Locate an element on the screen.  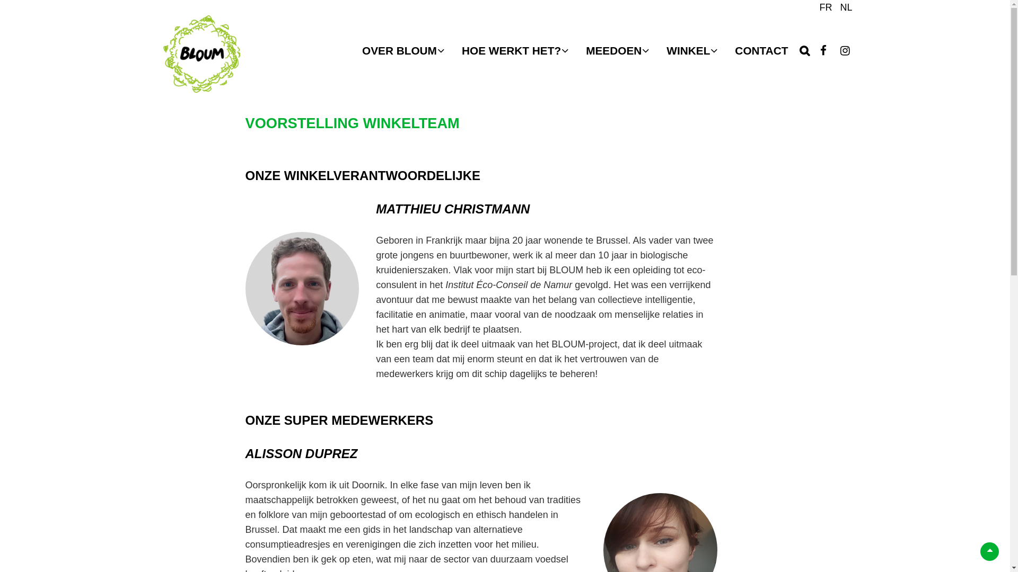
WINKEL is located at coordinates (694, 51).